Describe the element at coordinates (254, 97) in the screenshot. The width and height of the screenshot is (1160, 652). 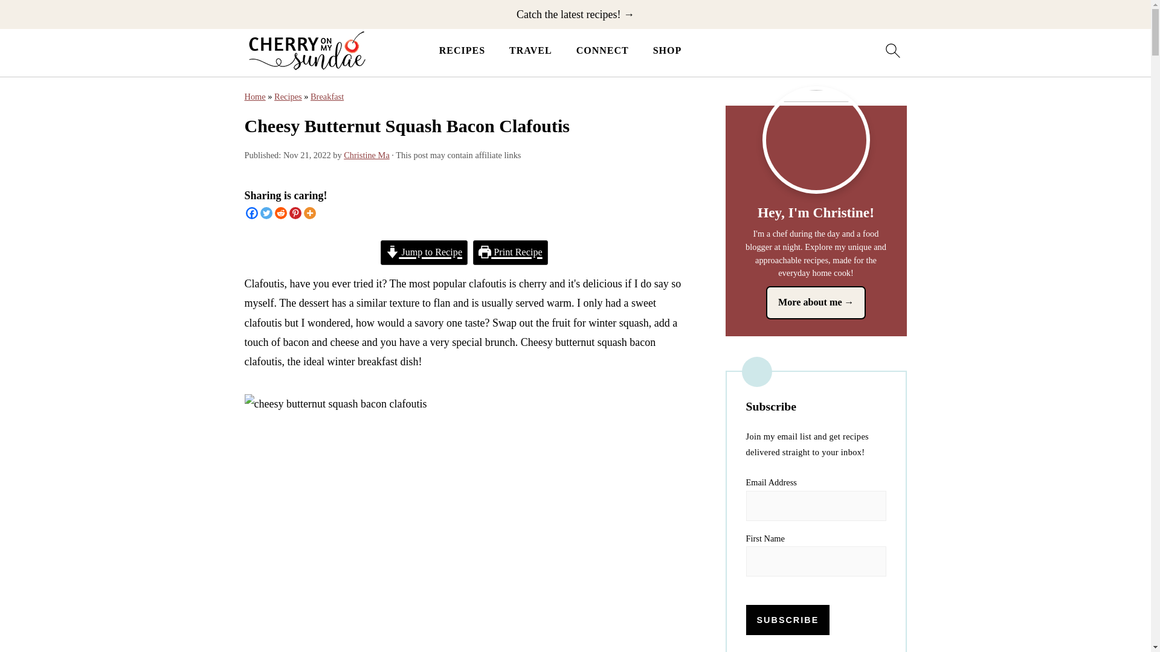
I see `Home` at that location.